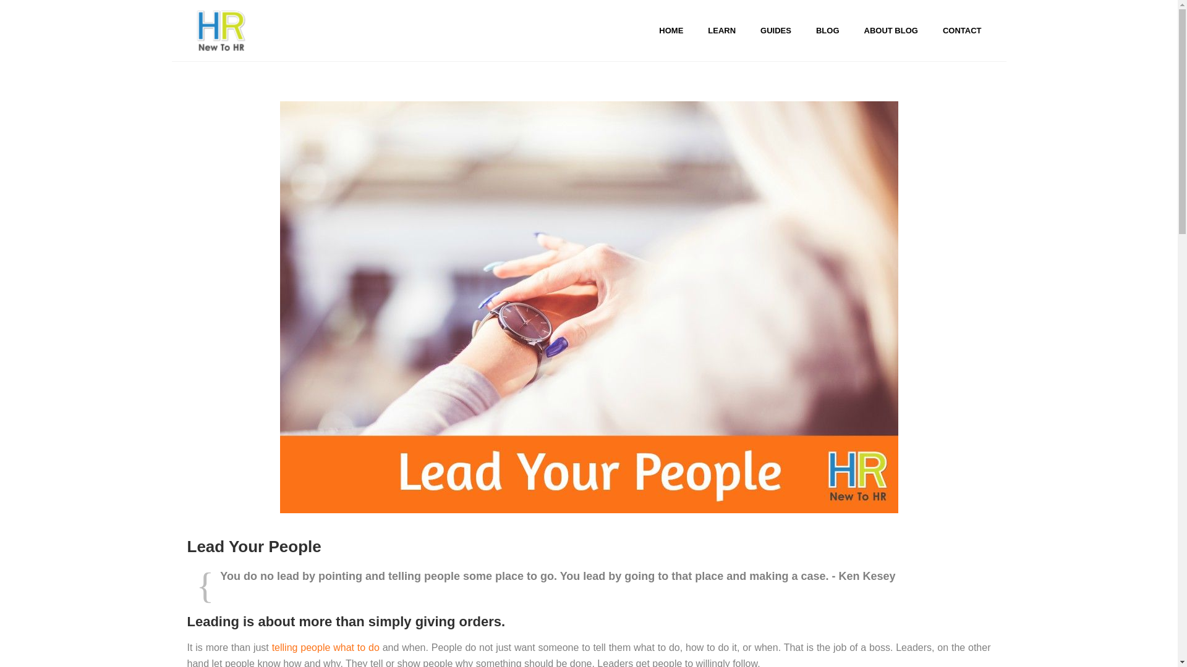  Describe the element at coordinates (775, 31) in the screenshot. I see `GUIDES` at that location.